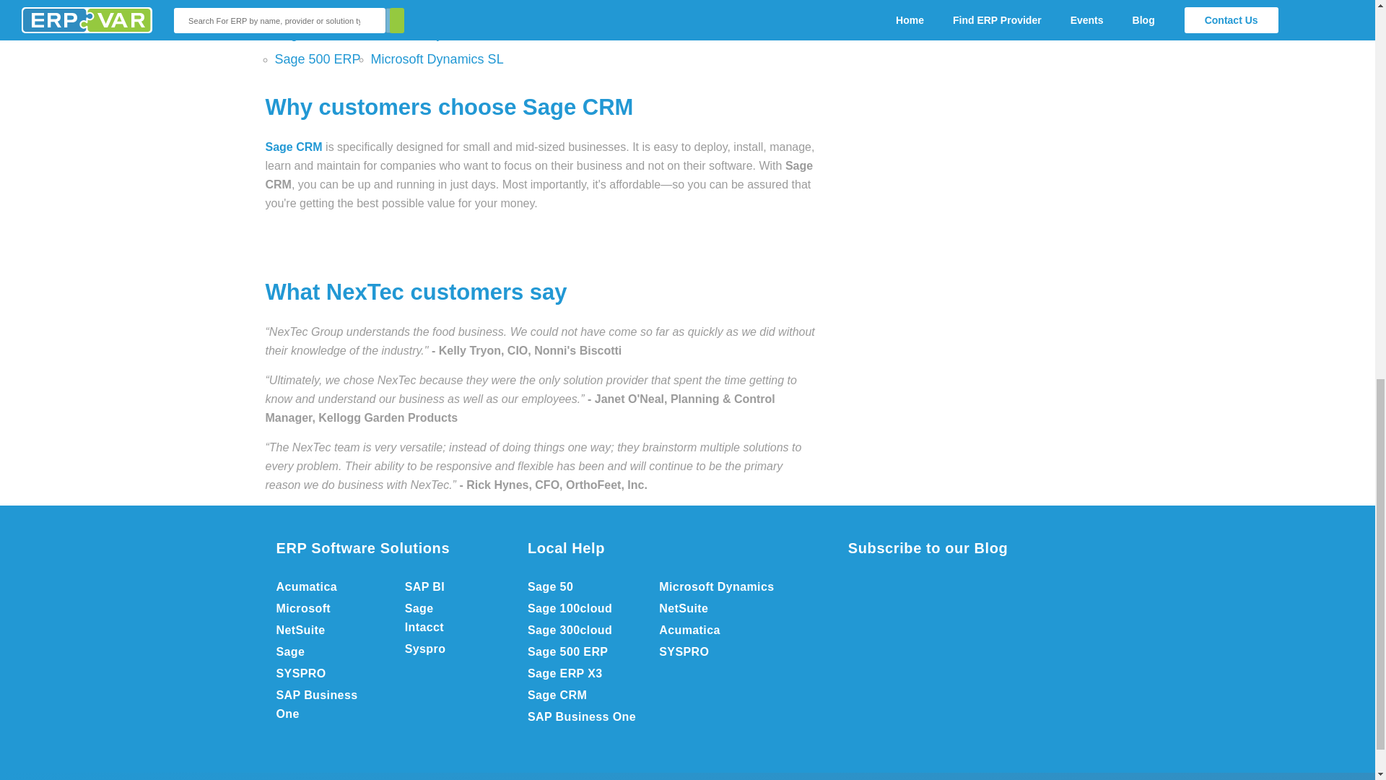 The height and width of the screenshot is (780, 1386). What do you see at coordinates (306, 9) in the screenshot?
I see `Sage CRM` at bounding box center [306, 9].